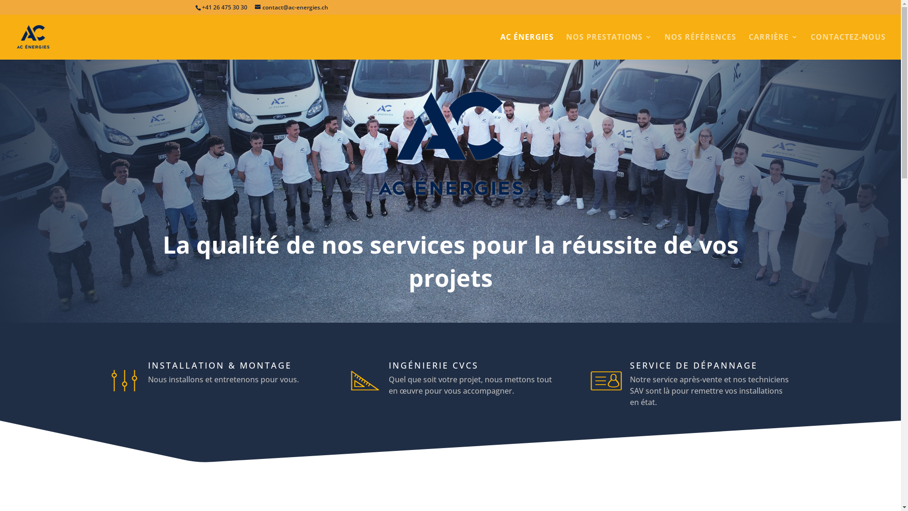 This screenshot has width=908, height=511. What do you see at coordinates (84, 89) in the screenshot?
I see `Blackjack Mit Hohen Gewinnen In Der Schweiz 2023` at bounding box center [84, 89].